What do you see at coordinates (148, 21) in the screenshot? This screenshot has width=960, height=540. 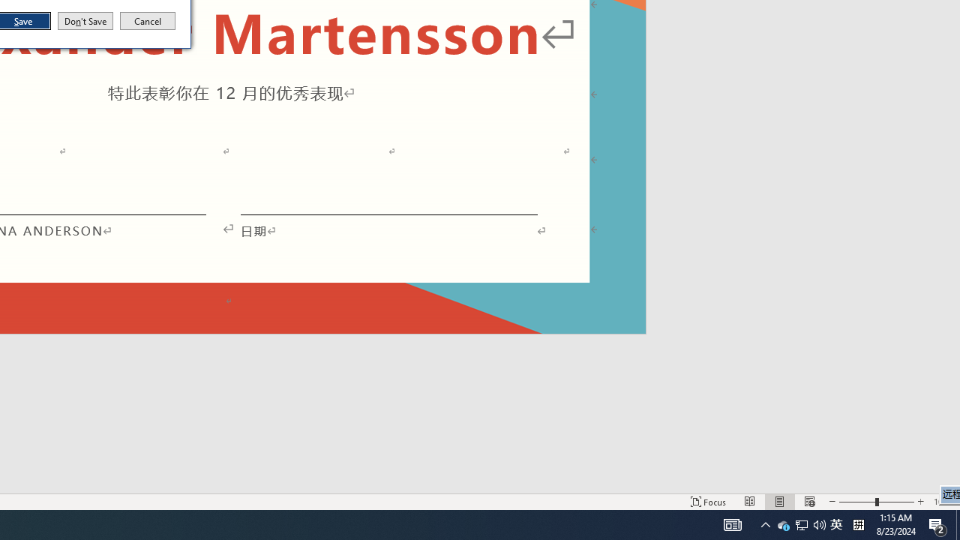 I see `Zoom Out` at bounding box center [148, 21].